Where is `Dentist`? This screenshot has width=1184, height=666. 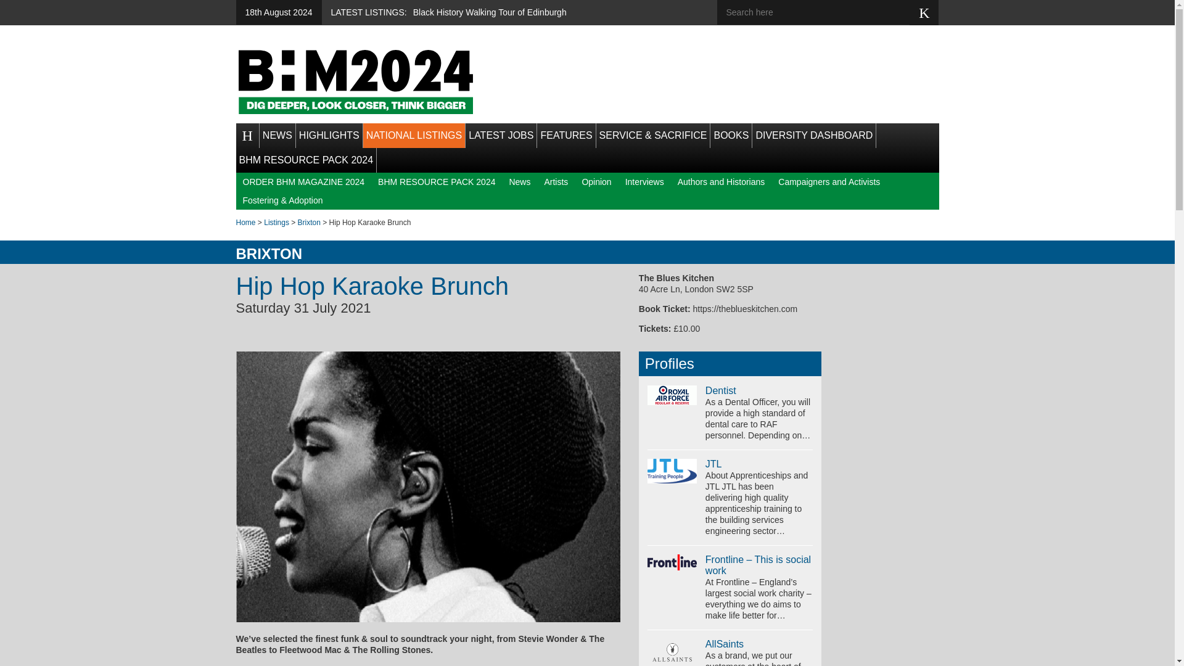 Dentist is located at coordinates (672, 395).